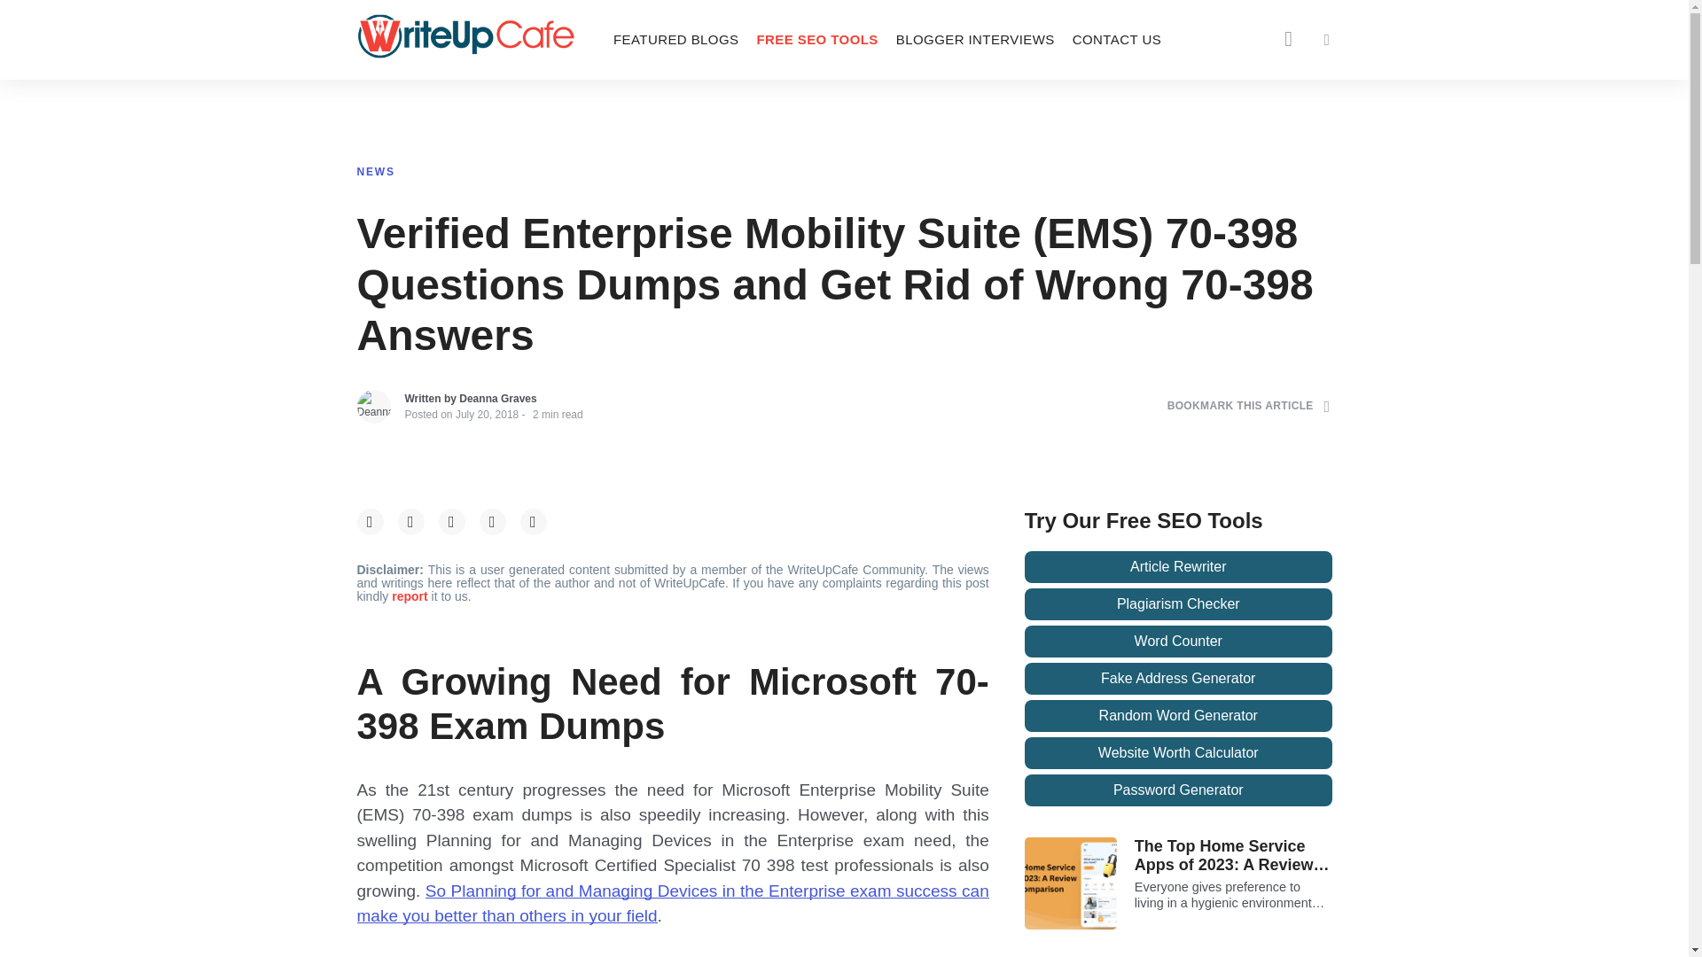  What do you see at coordinates (975, 39) in the screenshot?
I see `BLOGGER INTERVIEWS` at bounding box center [975, 39].